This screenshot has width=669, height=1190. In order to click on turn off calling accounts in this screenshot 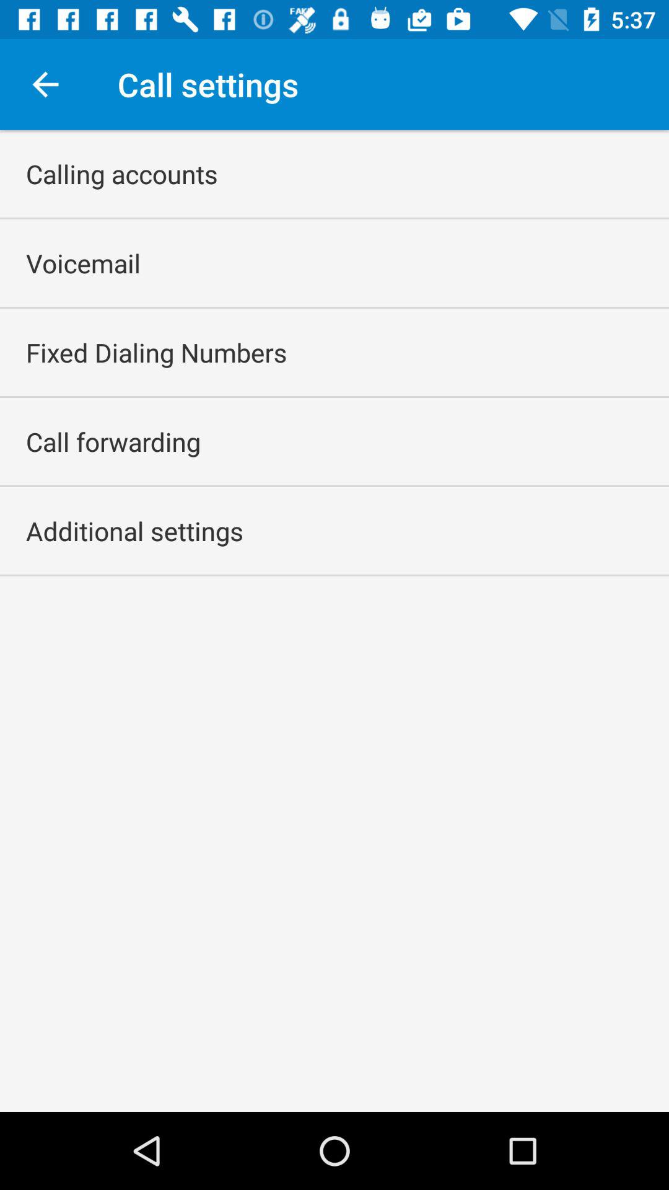, I will do `click(121, 174)`.